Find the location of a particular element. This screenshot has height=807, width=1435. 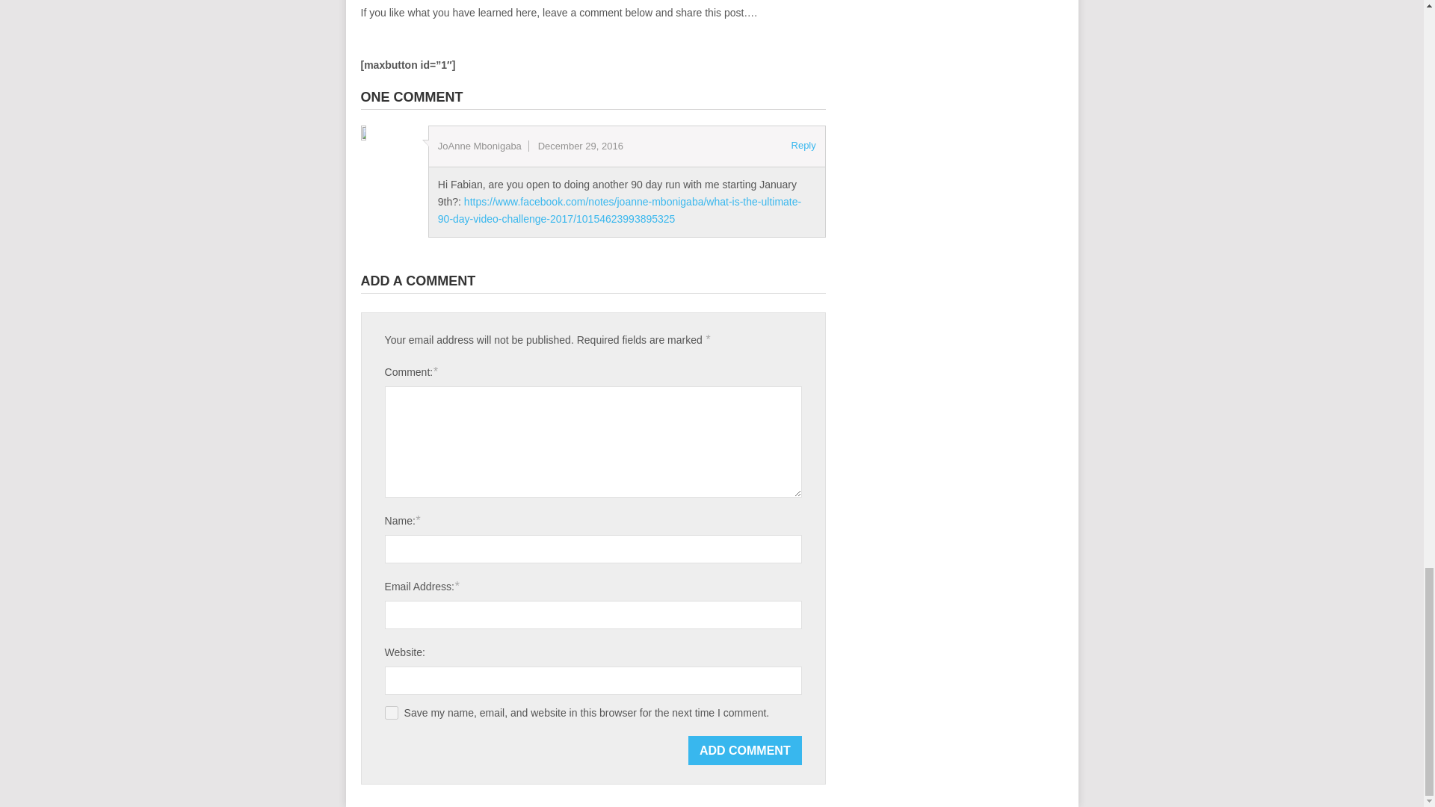

Add Comment is located at coordinates (745, 750).